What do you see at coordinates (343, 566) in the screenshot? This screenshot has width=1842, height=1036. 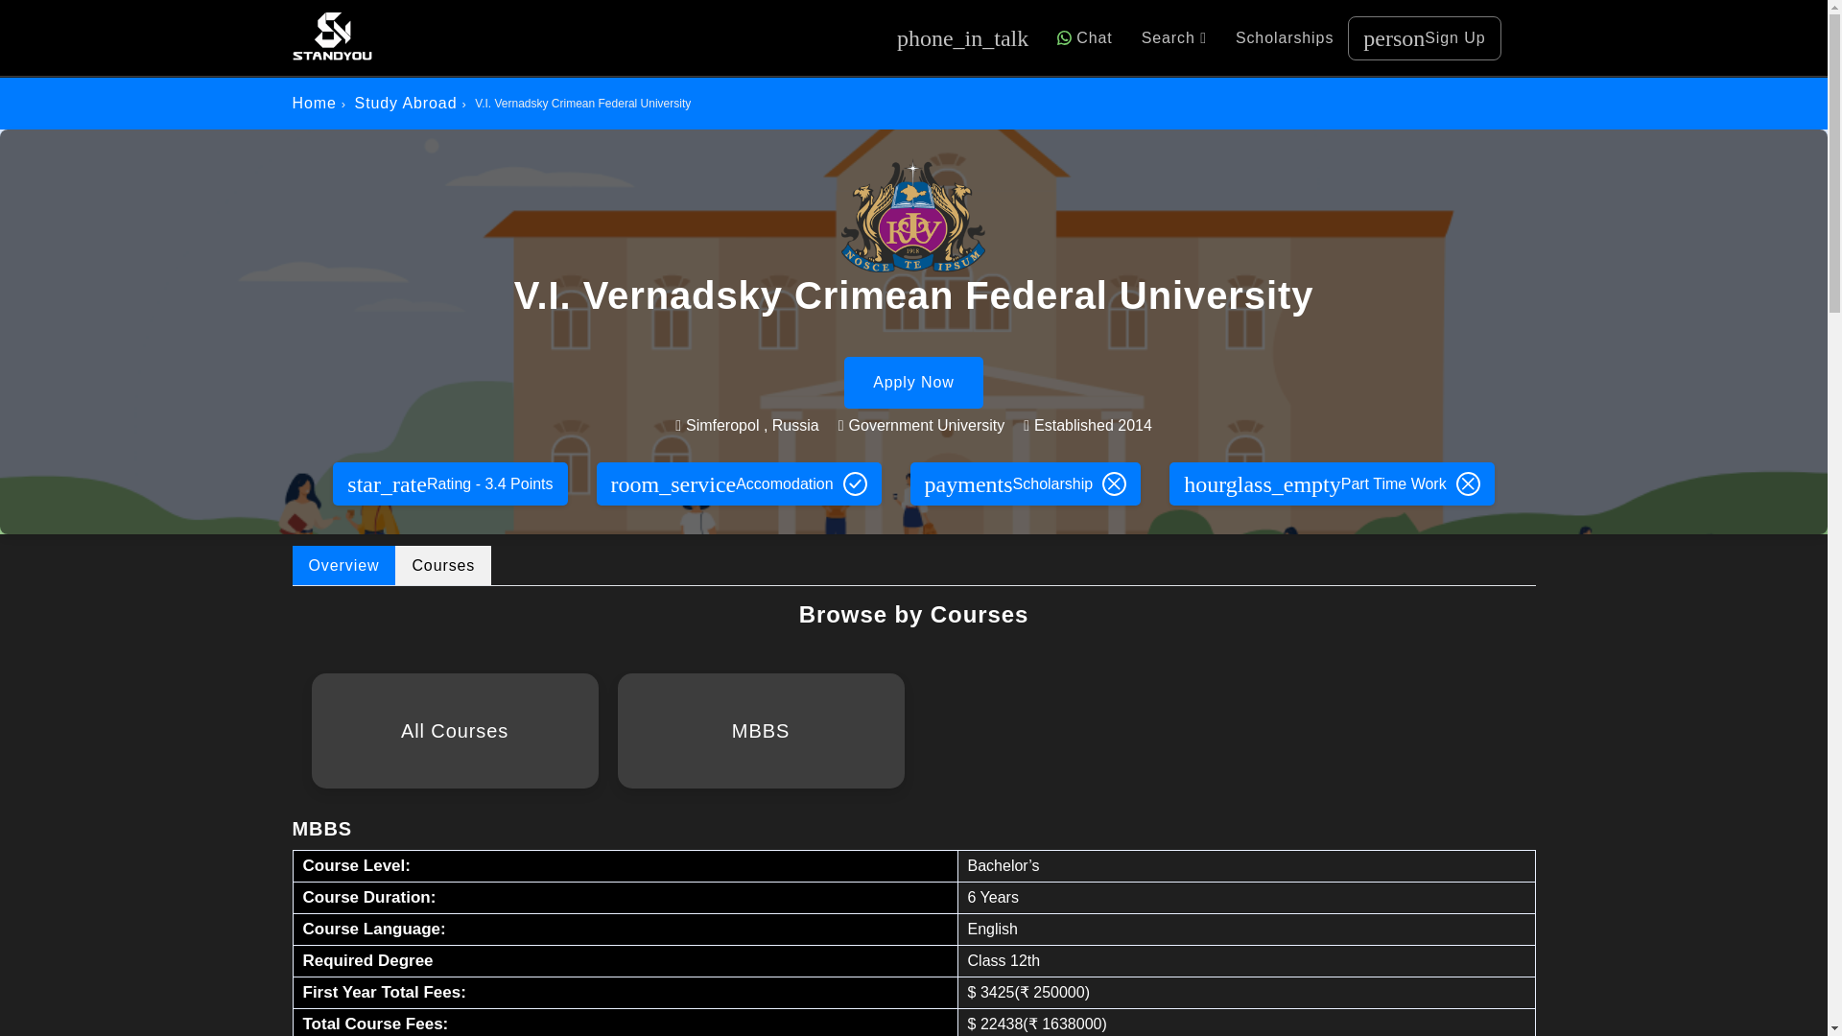 I see `Overview` at bounding box center [343, 566].